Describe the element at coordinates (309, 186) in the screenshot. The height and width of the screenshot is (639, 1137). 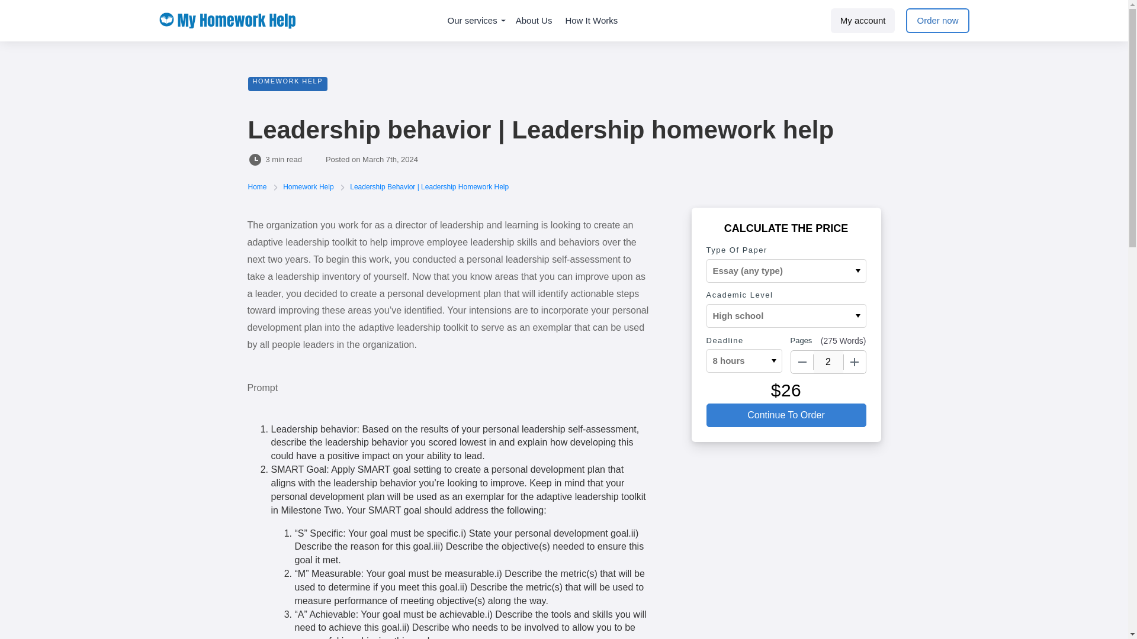
I see `Homework Help` at that location.